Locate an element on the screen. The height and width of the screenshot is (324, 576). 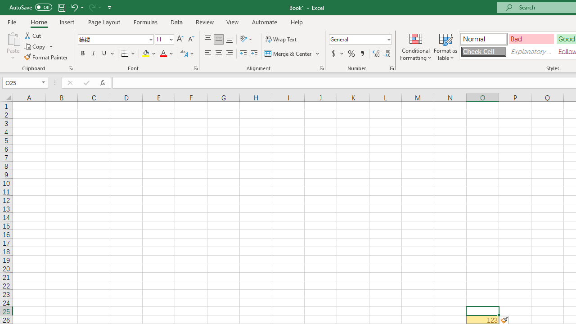
Font is located at coordinates (115, 40).